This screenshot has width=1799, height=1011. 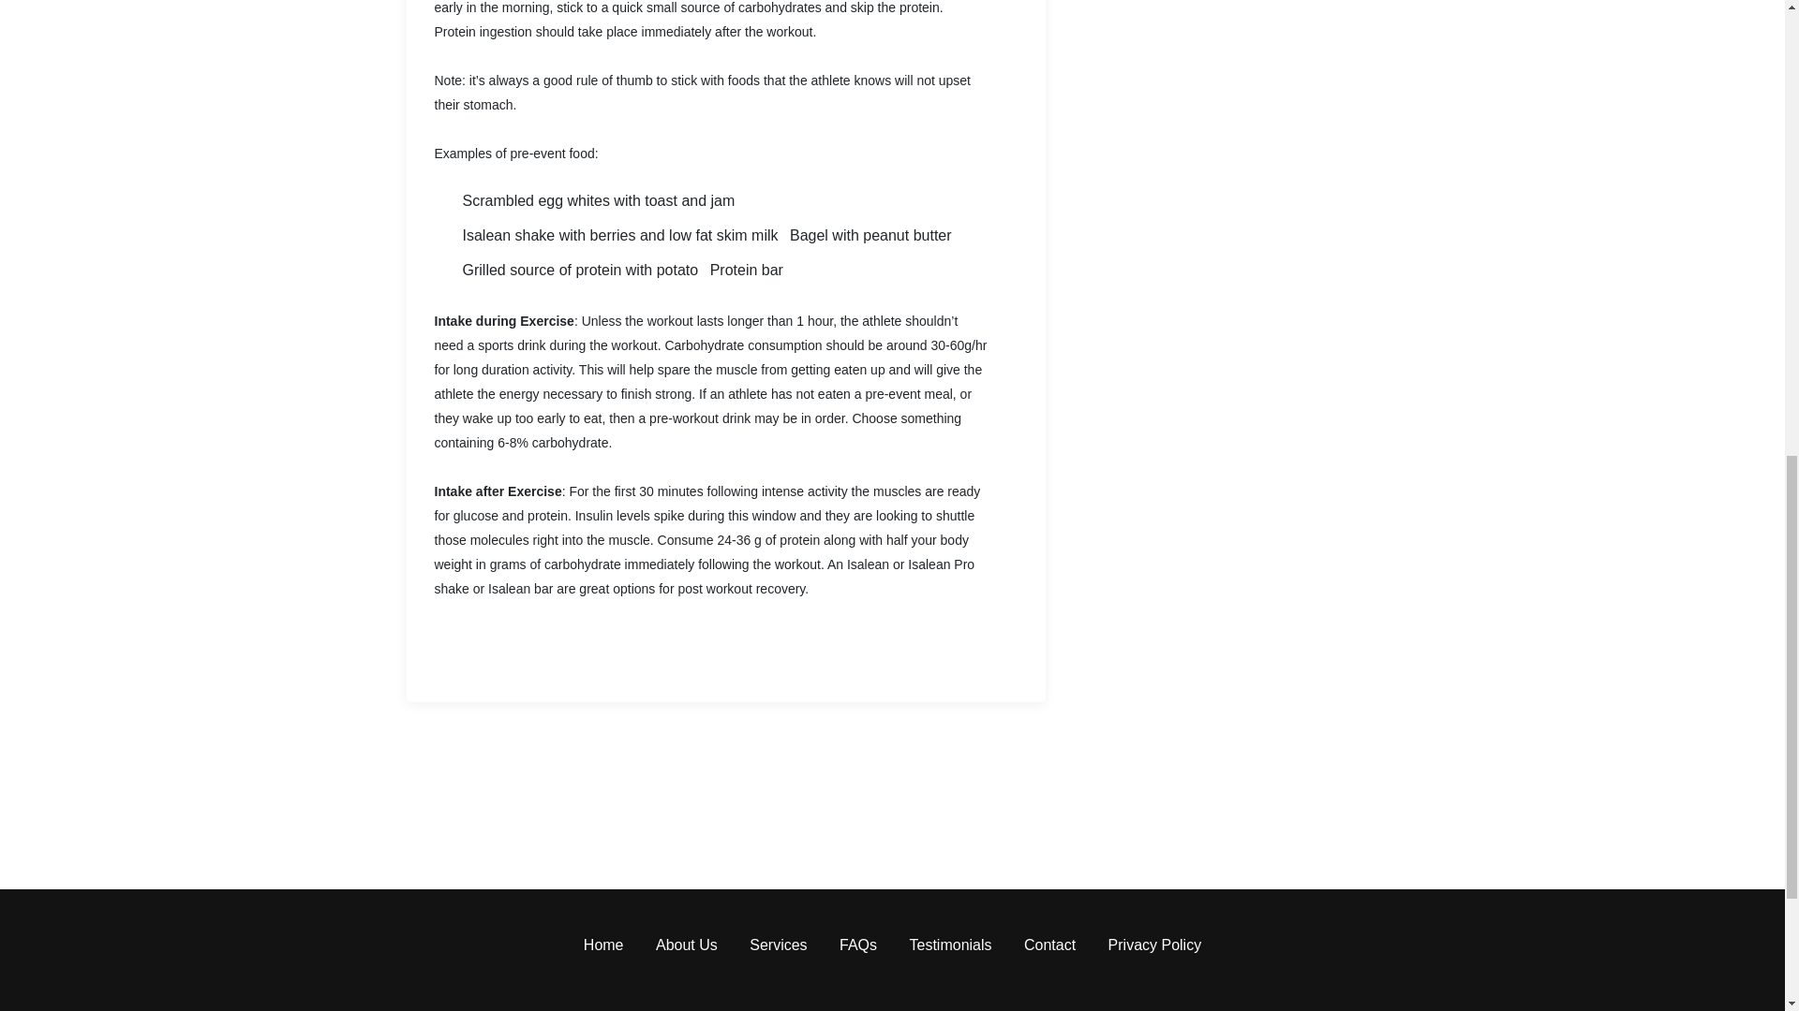 I want to click on Home, so click(x=603, y=945).